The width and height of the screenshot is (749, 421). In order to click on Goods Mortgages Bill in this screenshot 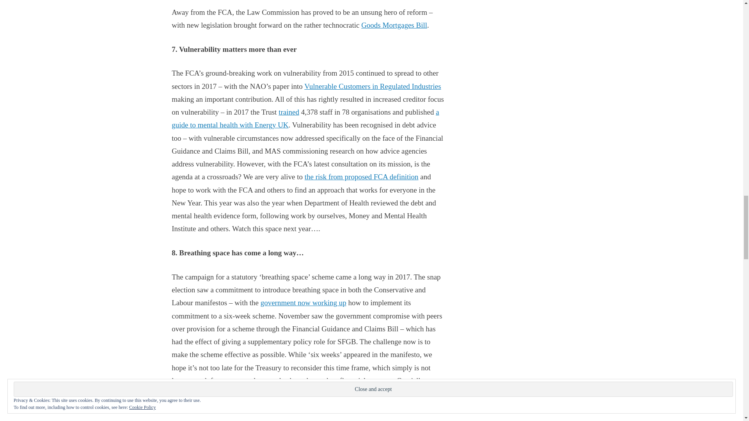, I will do `click(394, 25)`.